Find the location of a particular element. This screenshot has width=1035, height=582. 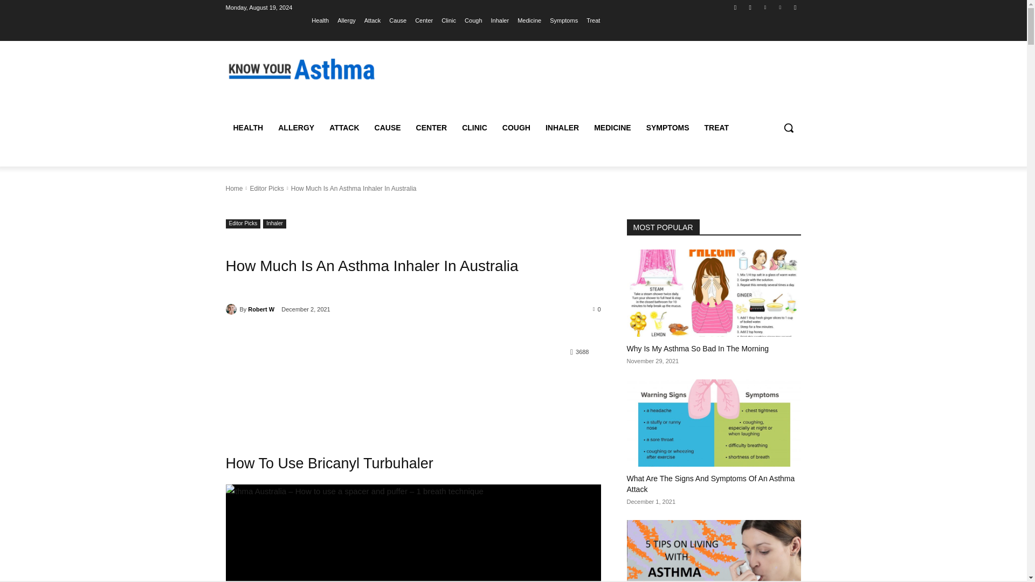

Symptoms is located at coordinates (563, 20).